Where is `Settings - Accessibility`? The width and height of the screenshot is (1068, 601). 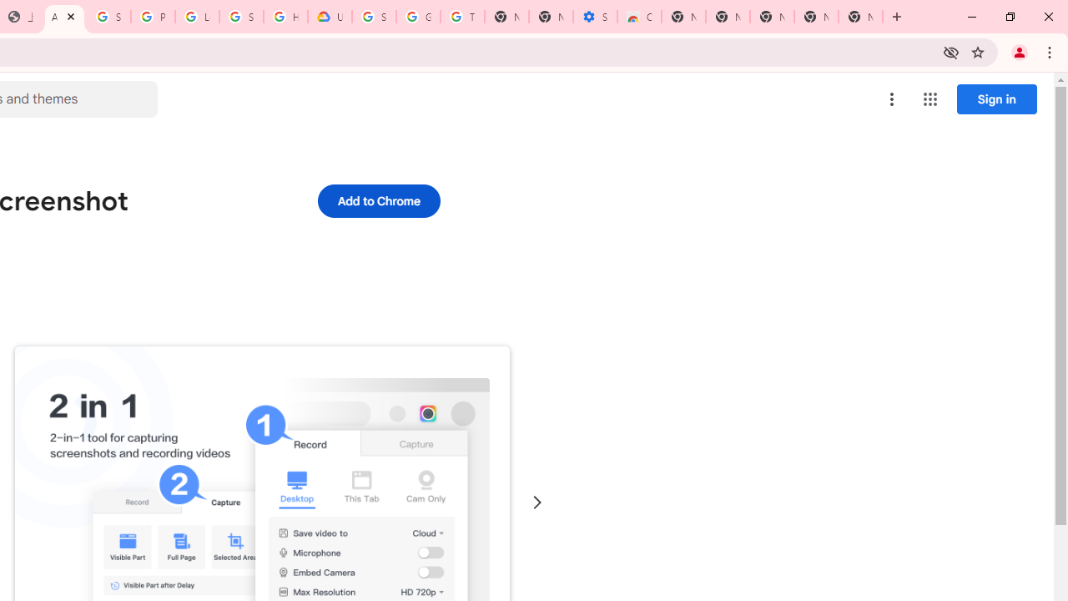
Settings - Accessibility is located at coordinates (595, 17).